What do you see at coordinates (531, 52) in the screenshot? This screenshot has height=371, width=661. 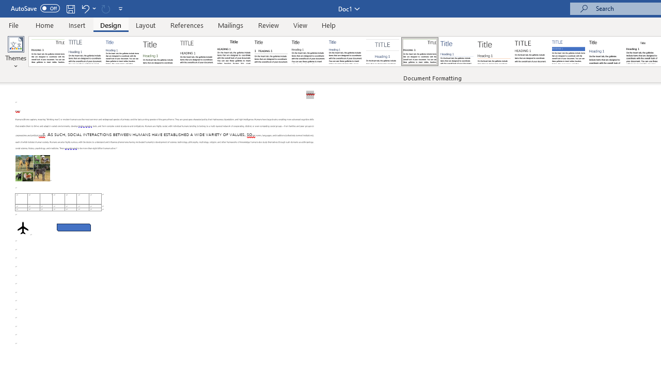 I see `Minimalist` at bounding box center [531, 52].